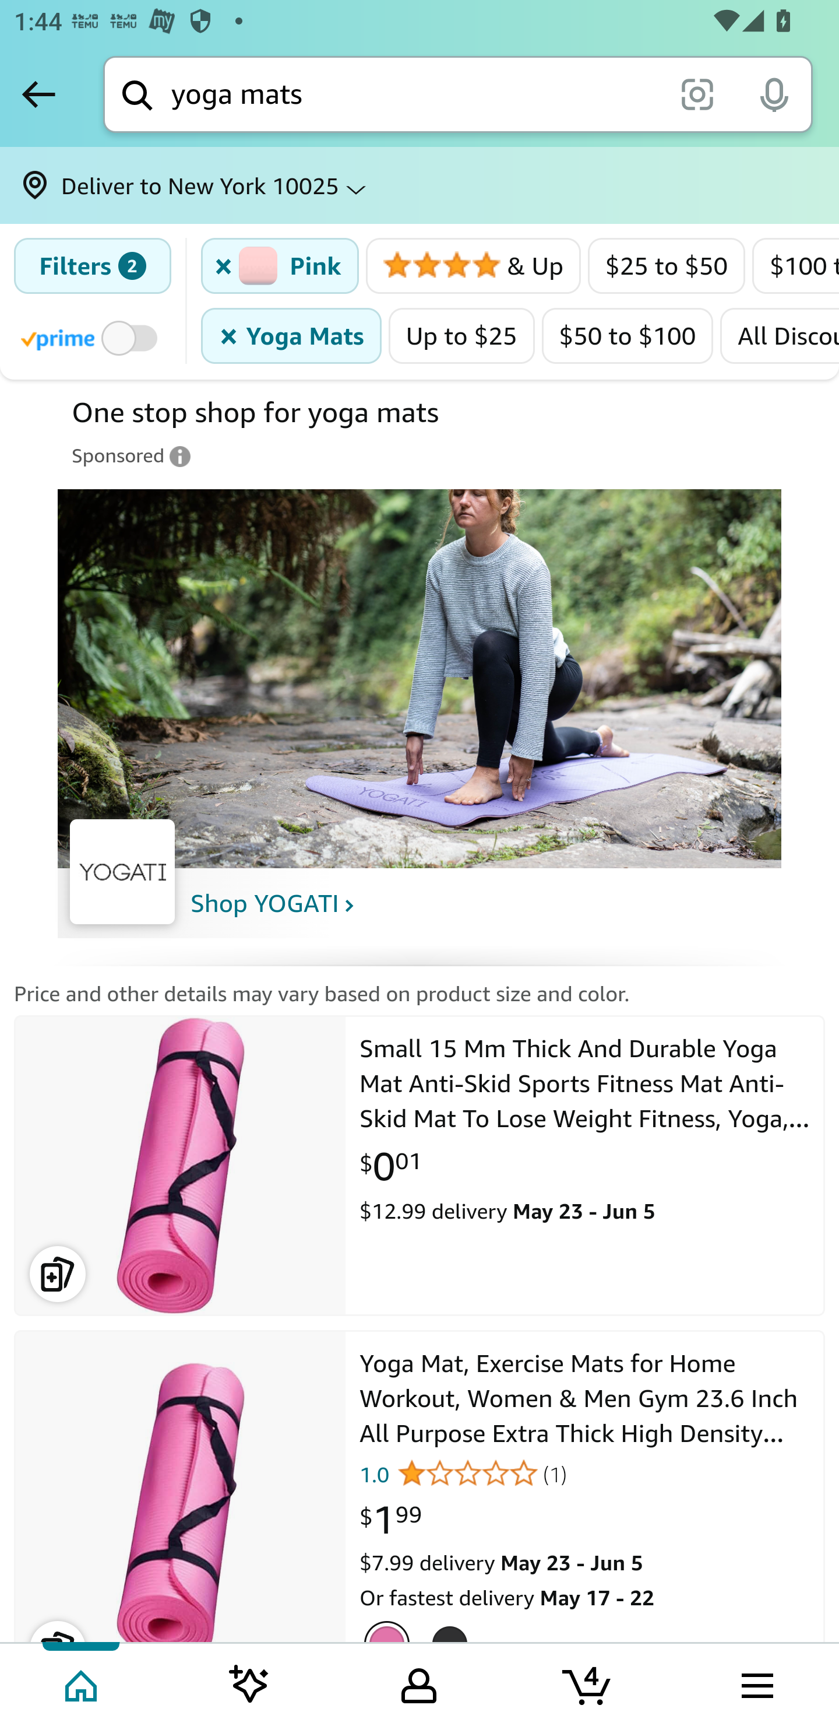  I want to click on Browse menu Tab 5 of 5, so click(756, 1683).